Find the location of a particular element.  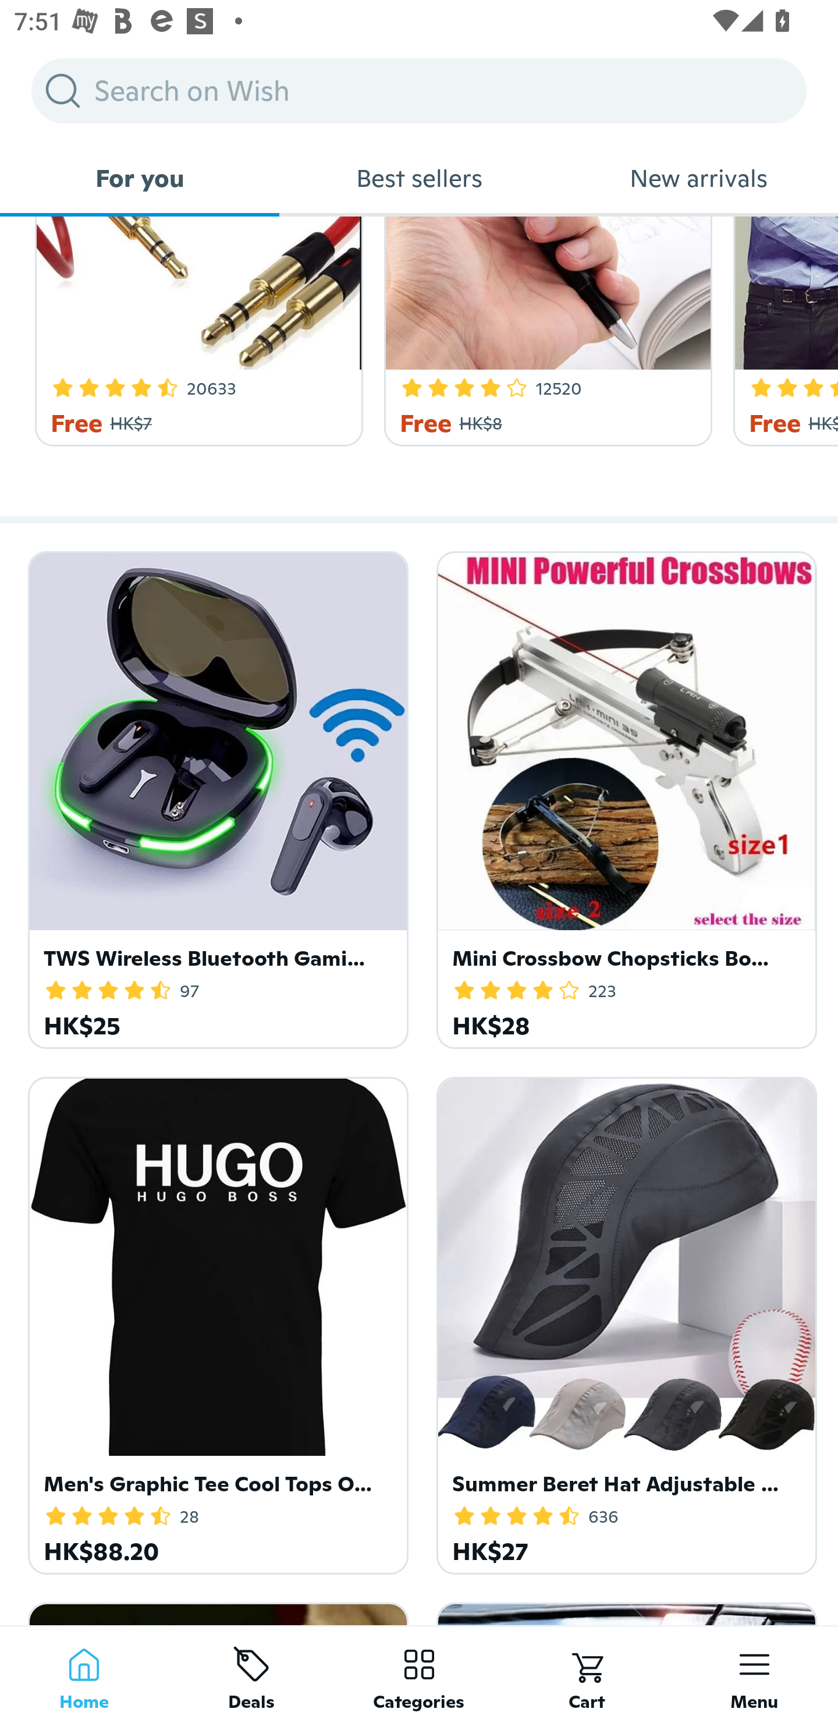

3.9 Star Rating 12520 Free HK$8 is located at coordinates (545, 331).